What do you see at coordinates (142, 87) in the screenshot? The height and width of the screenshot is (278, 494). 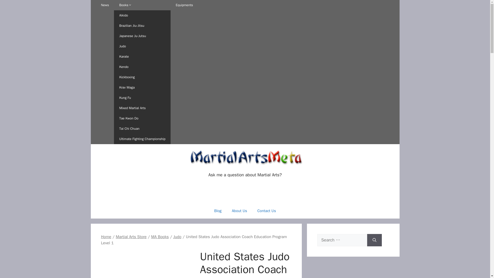 I see `Krav Maga` at bounding box center [142, 87].